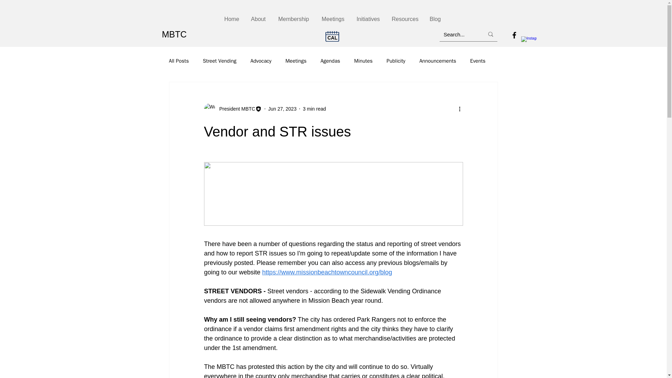  I want to click on Membership, so click(293, 19).